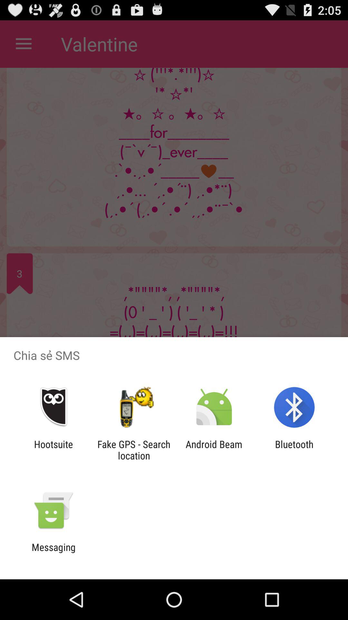 This screenshot has height=620, width=348. I want to click on flip until the fake gps search, so click(134, 450).